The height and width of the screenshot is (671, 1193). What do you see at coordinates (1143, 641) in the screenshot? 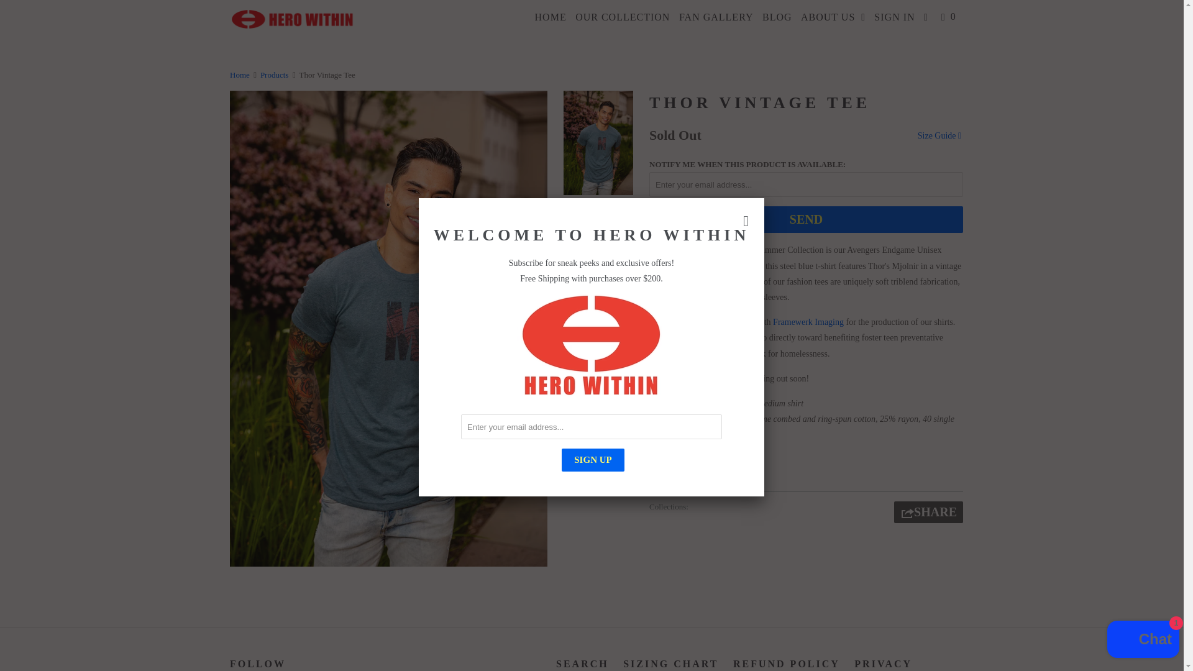
I see `Shopify online store chat` at bounding box center [1143, 641].